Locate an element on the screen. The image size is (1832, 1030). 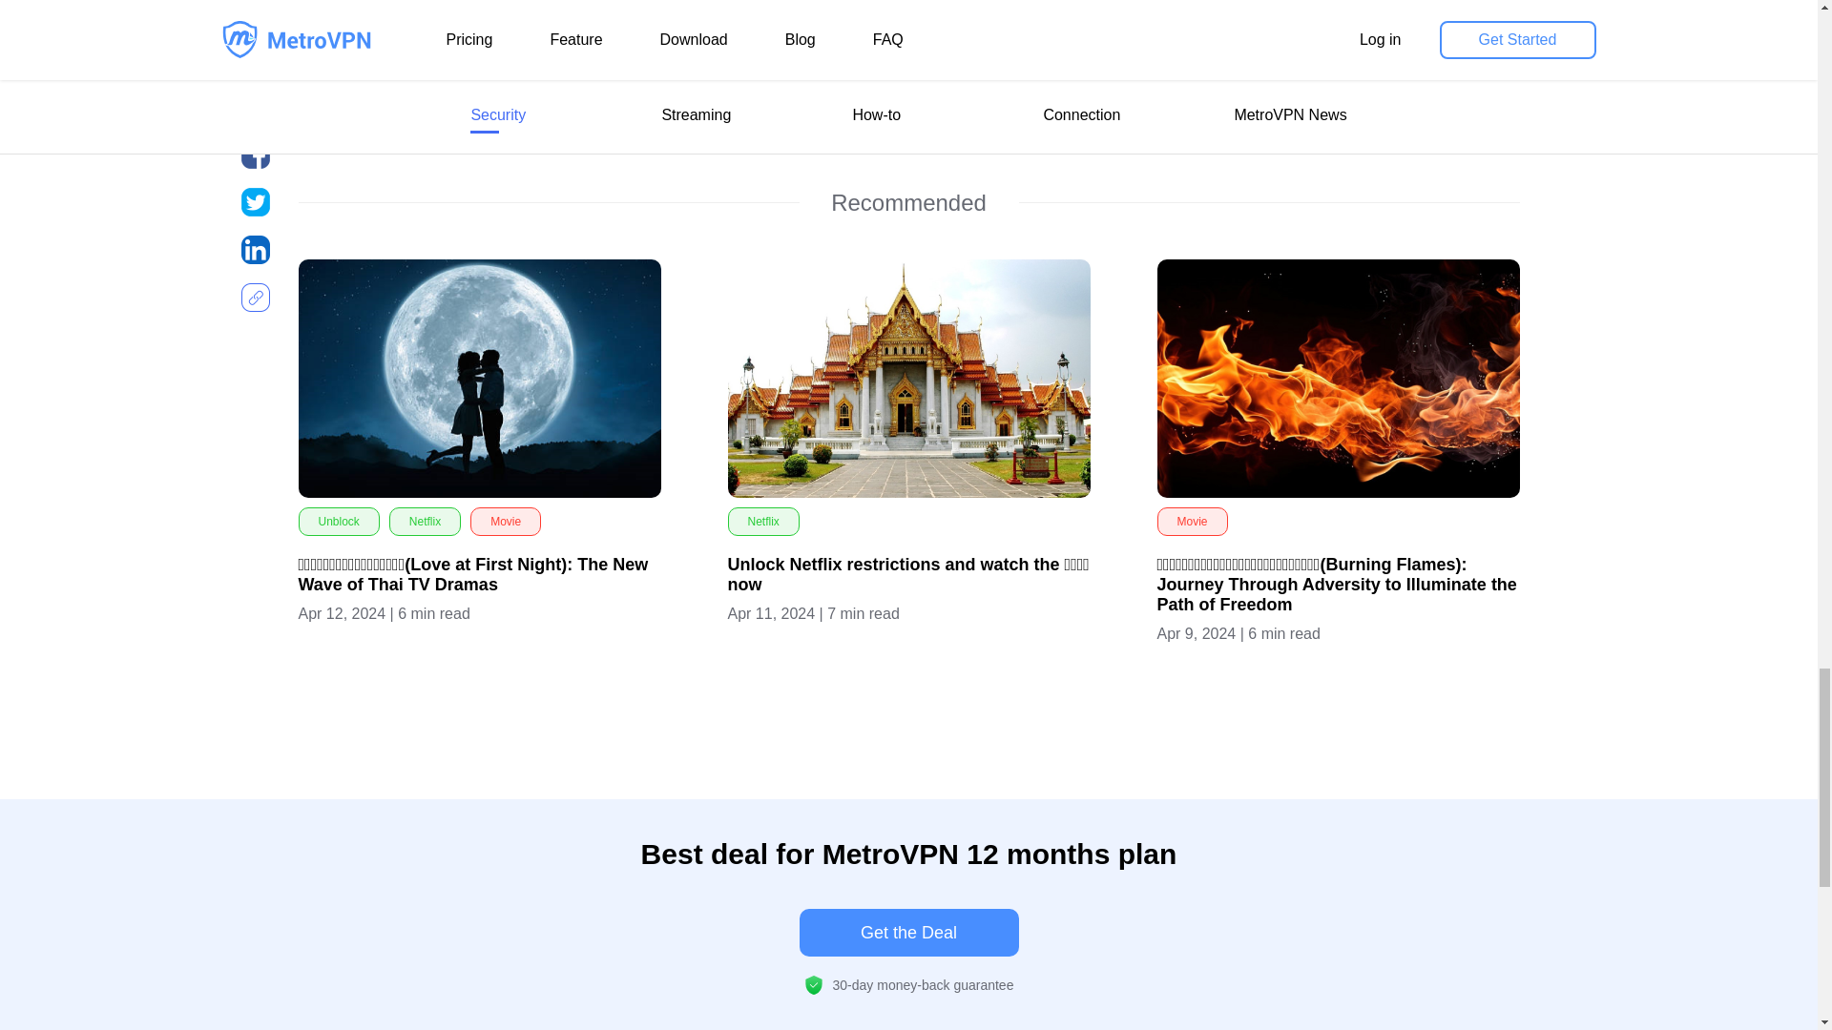
MetroVPN is located at coordinates (506, 74).